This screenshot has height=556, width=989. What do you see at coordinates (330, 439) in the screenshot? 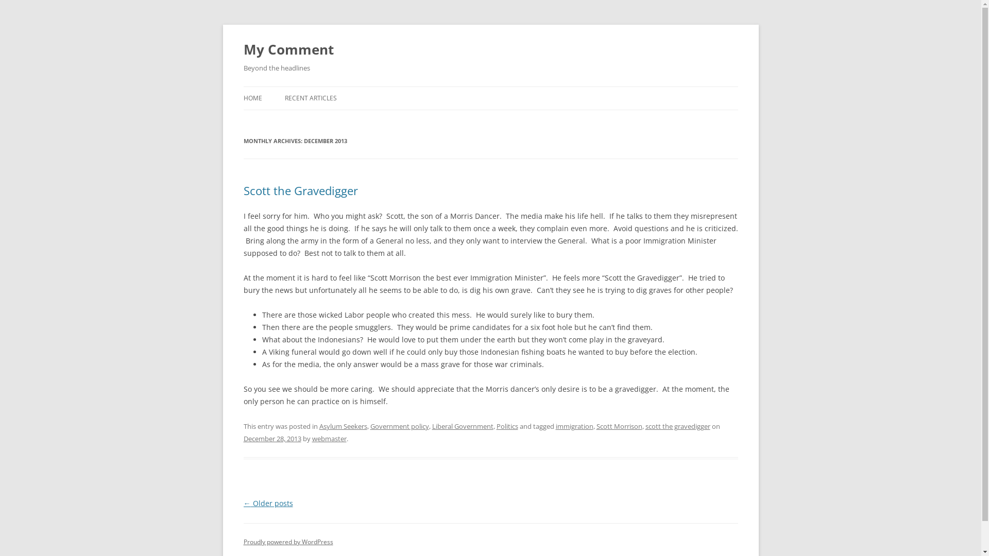
I see `webmaster` at bounding box center [330, 439].